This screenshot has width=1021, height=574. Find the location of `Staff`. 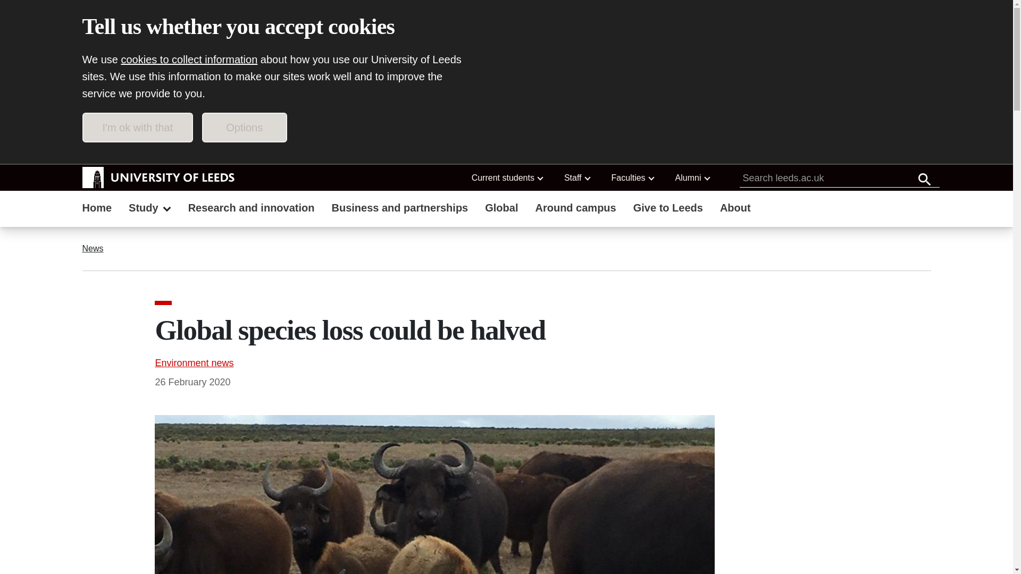

Staff is located at coordinates (576, 178).